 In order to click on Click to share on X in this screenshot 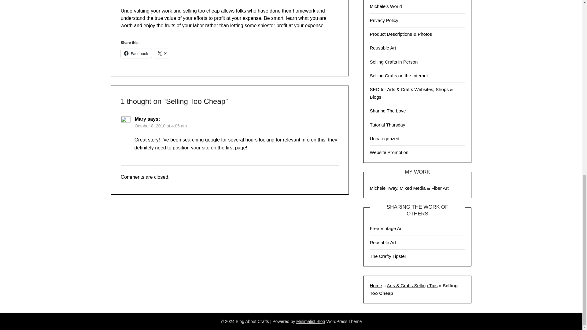, I will do `click(162, 53)`.